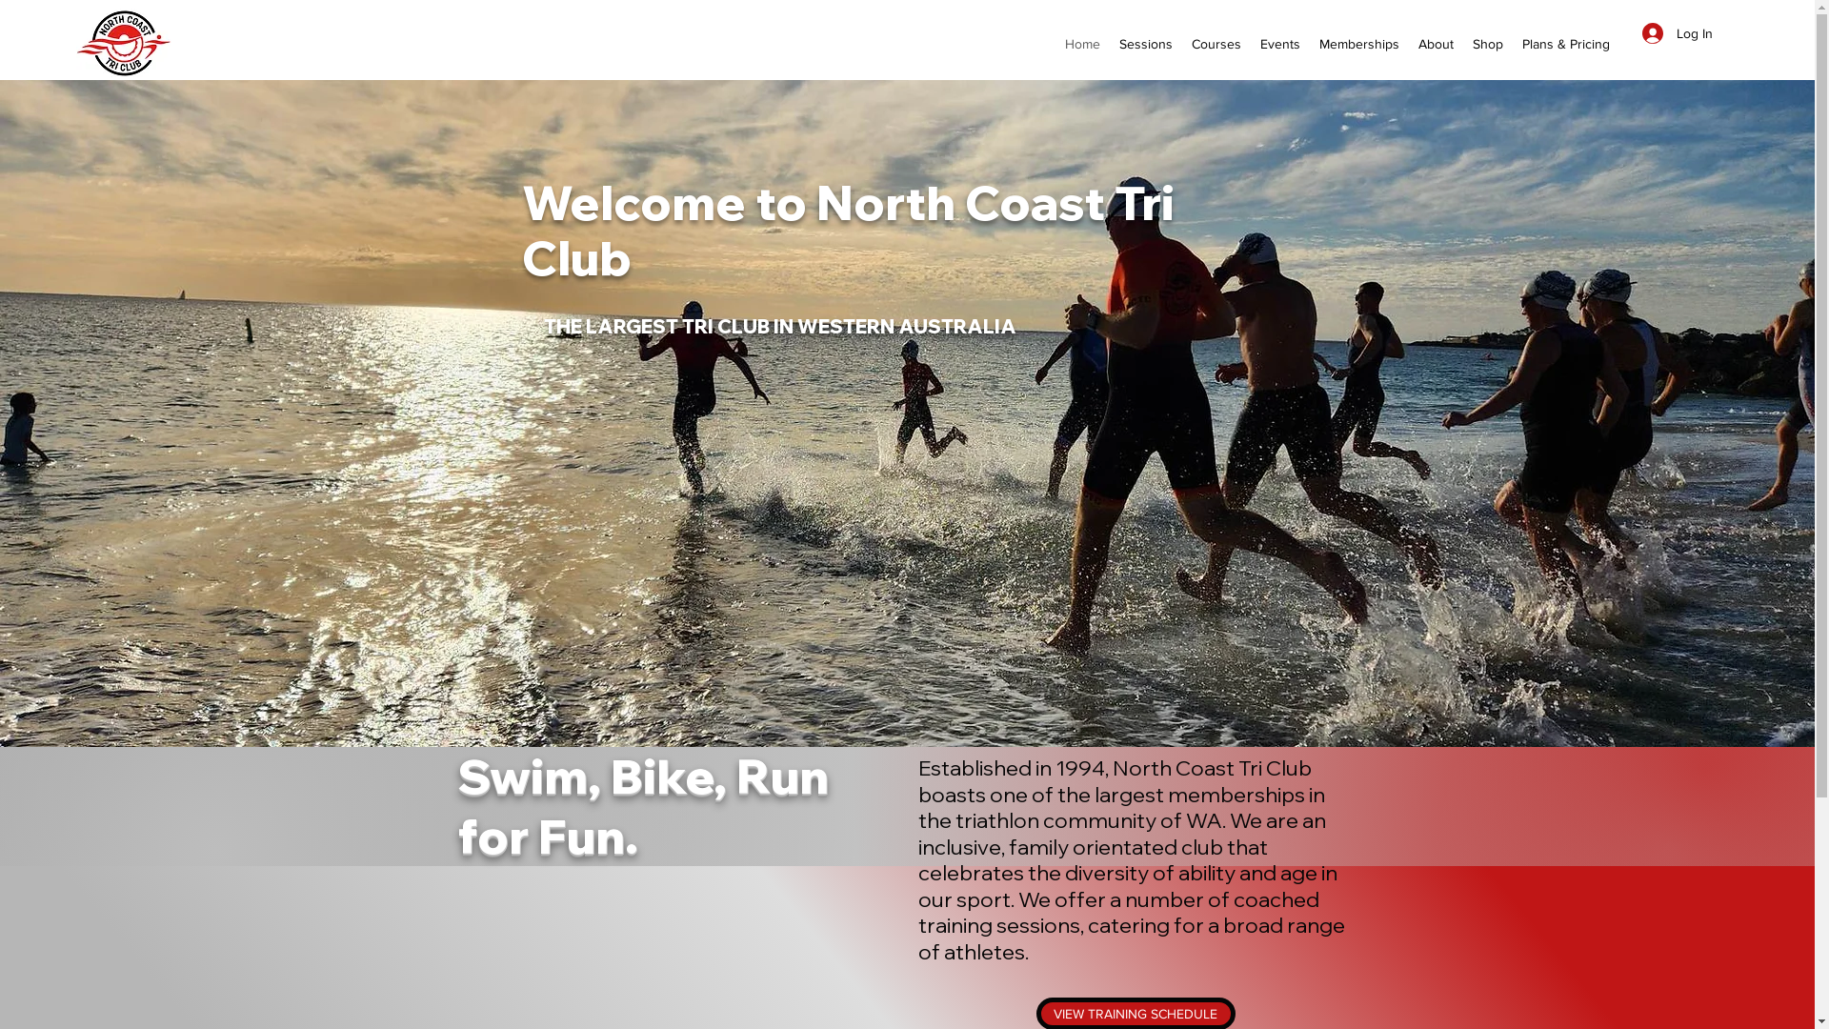 The image size is (1829, 1029). What do you see at coordinates (1566, 44) in the screenshot?
I see `Plans & Pricing` at bounding box center [1566, 44].